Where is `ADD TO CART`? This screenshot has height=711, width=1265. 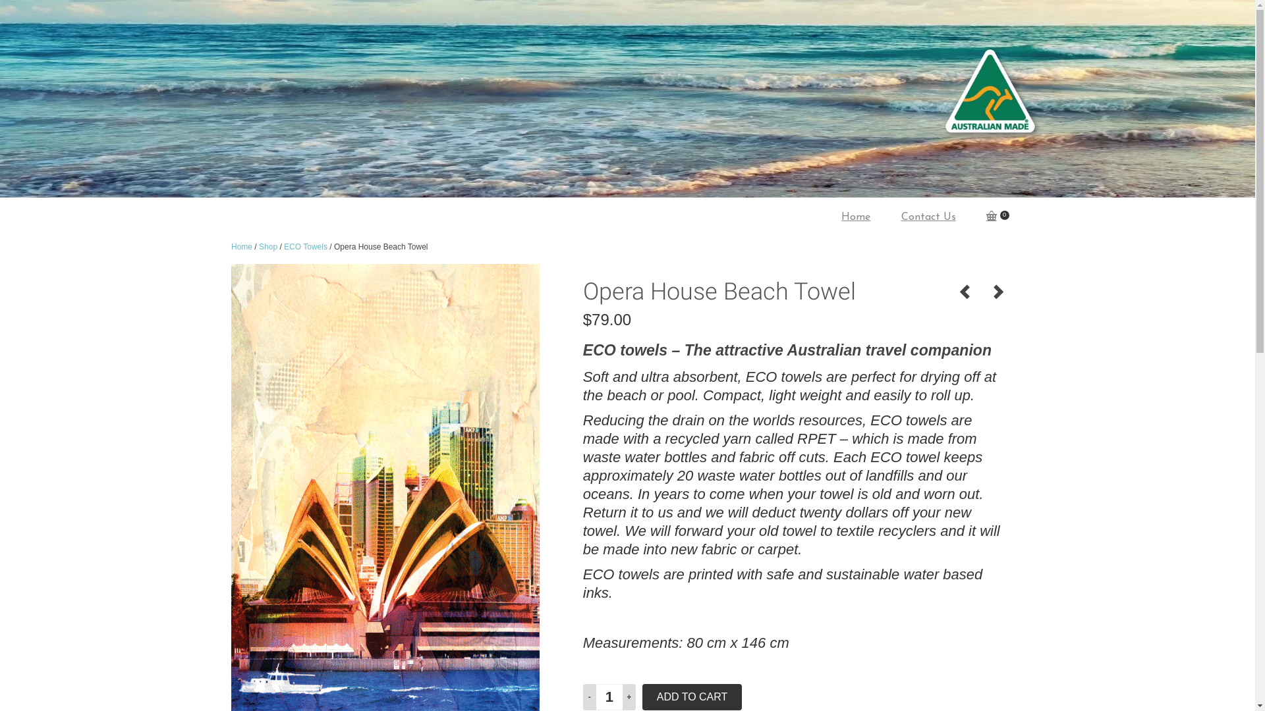
ADD TO CART is located at coordinates (692, 697).